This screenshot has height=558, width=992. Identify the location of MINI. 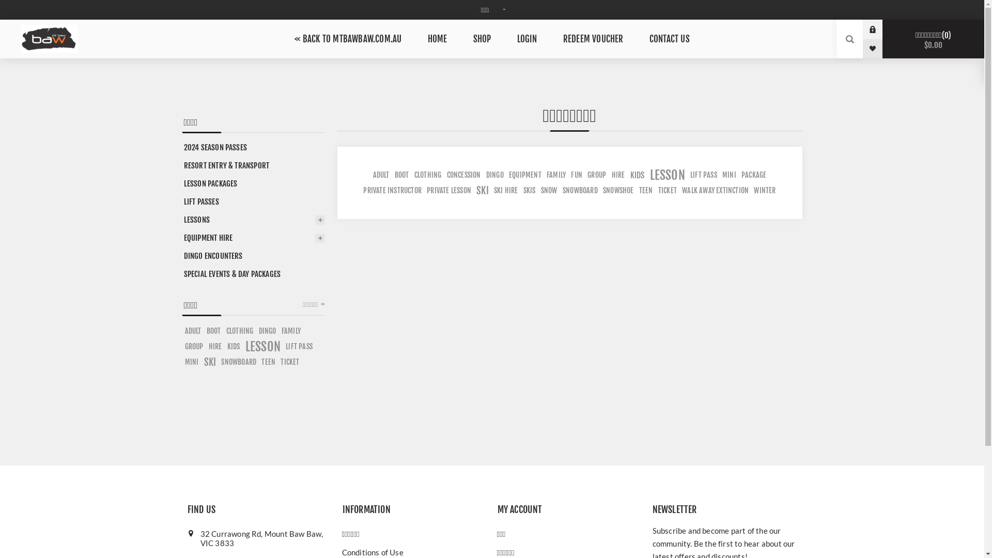
(192, 362).